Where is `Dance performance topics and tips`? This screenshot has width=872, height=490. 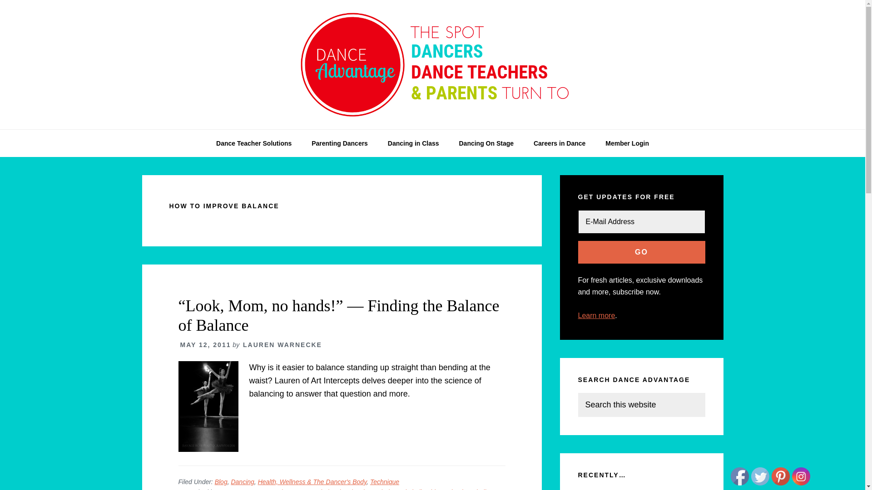
Dance performance topics and tips is located at coordinates (486, 143).